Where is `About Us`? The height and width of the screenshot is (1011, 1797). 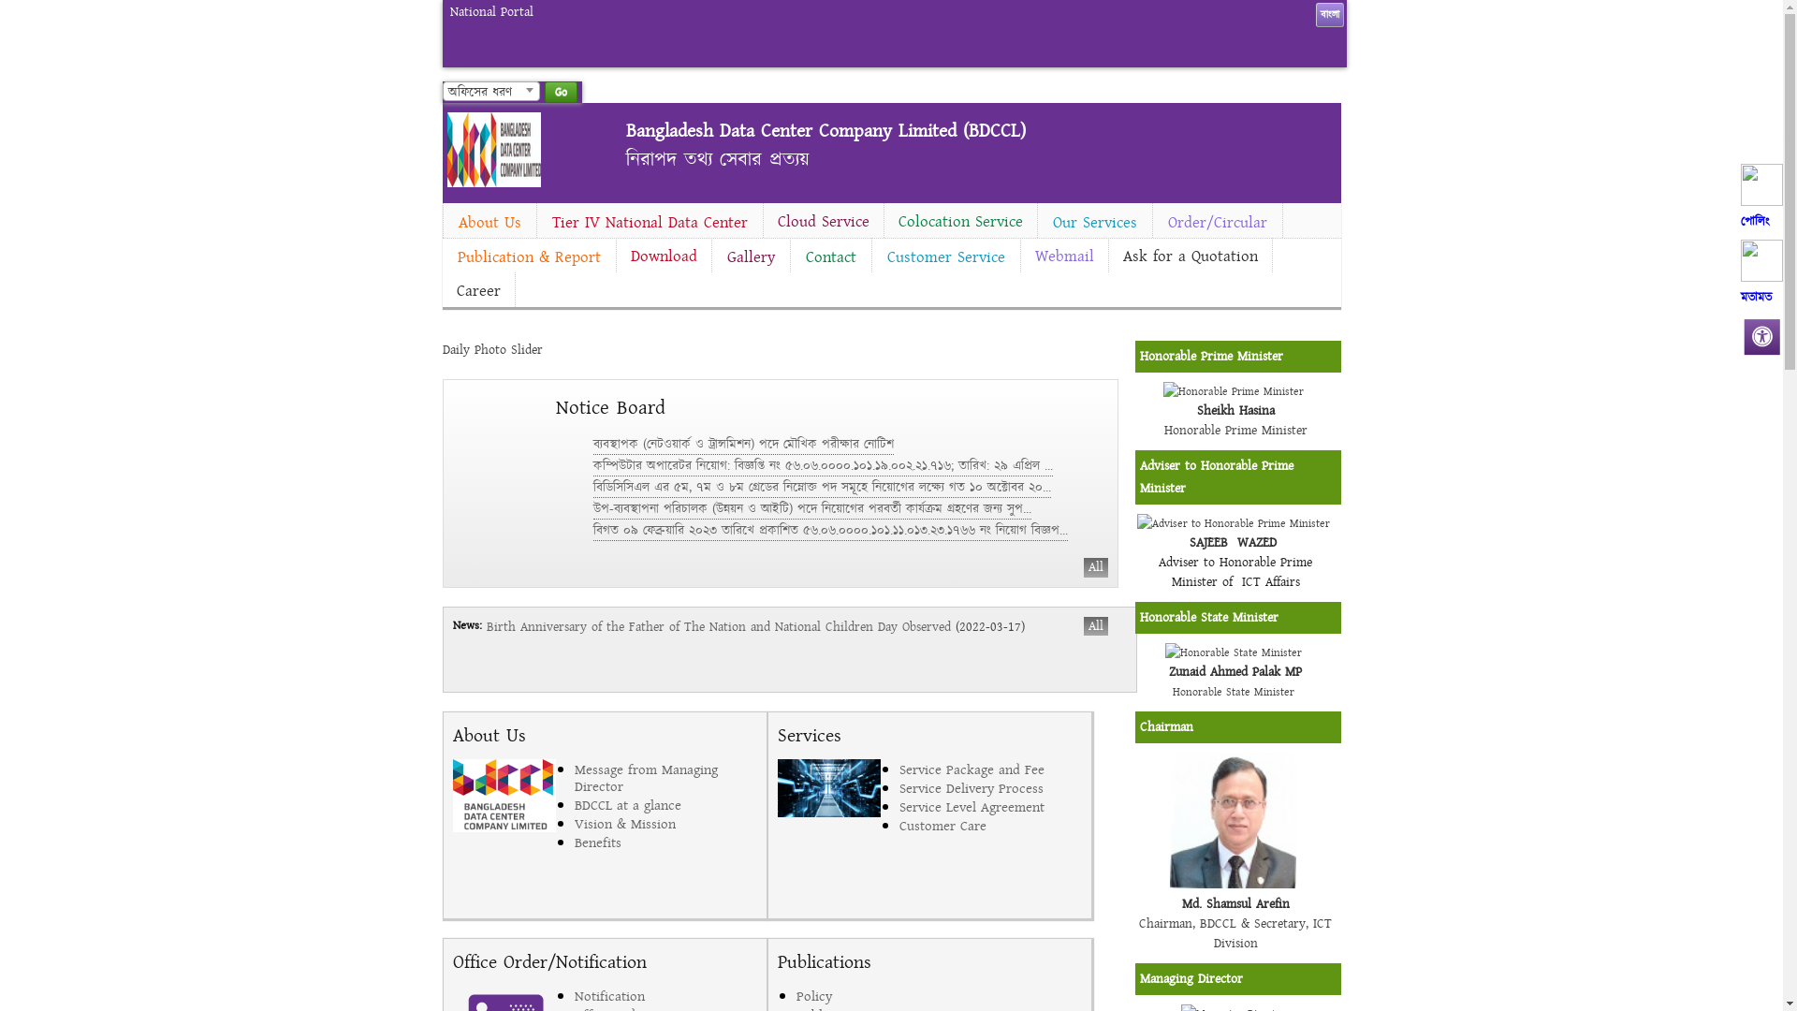
About Us is located at coordinates (490, 223).